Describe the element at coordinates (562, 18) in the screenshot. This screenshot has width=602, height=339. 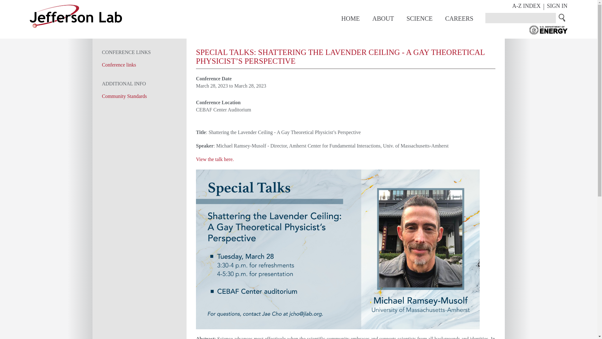
I see `Search` at that location.